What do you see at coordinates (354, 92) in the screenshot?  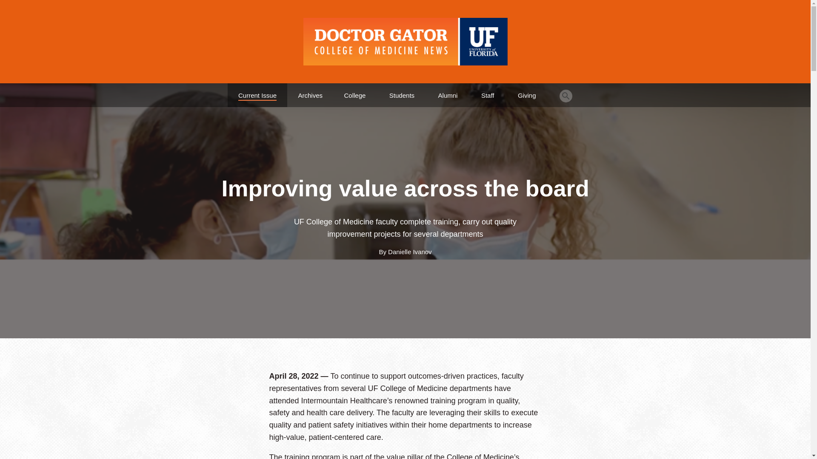 I see `College` at bounding box center [354, 92].